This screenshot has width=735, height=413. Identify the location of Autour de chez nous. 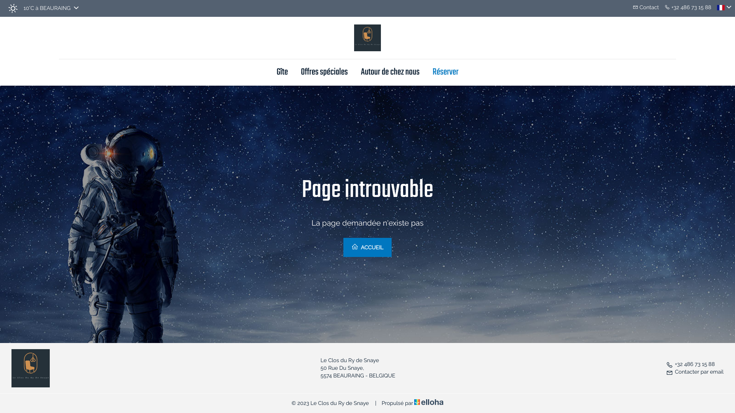
(390, 73).